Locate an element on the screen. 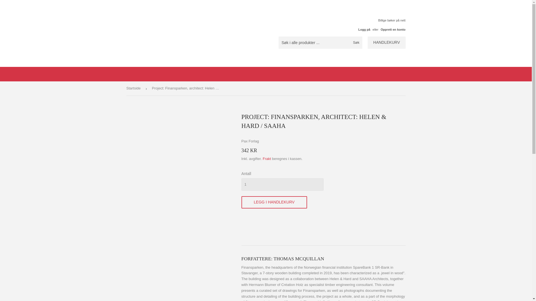  Startside is located at coordinates (134, 88).